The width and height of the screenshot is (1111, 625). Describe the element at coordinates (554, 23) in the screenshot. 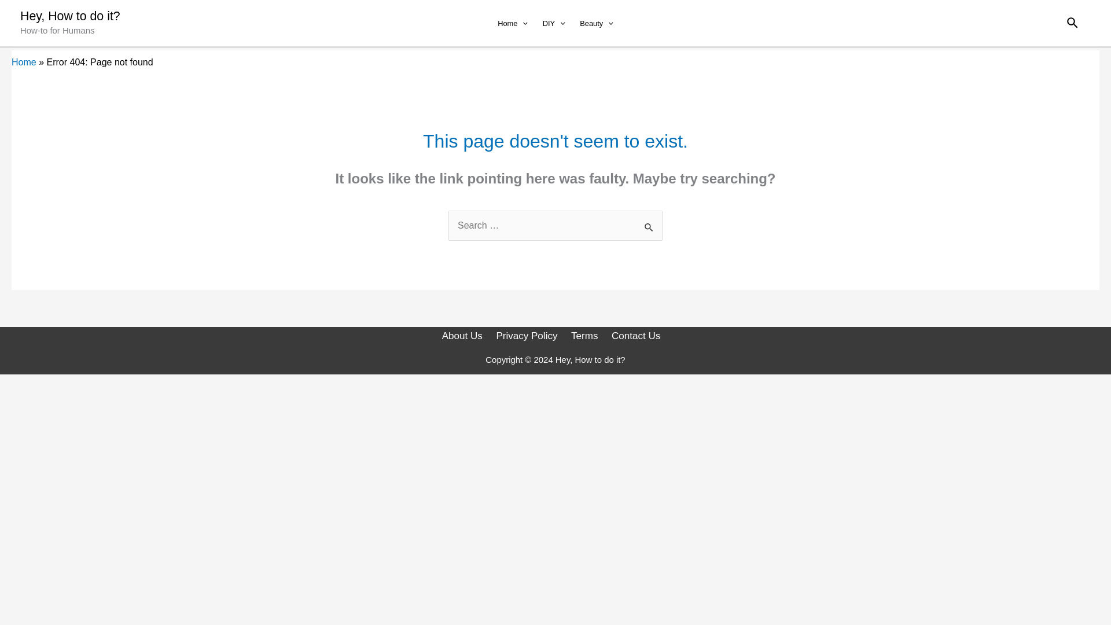

I see `DIY` at that location.